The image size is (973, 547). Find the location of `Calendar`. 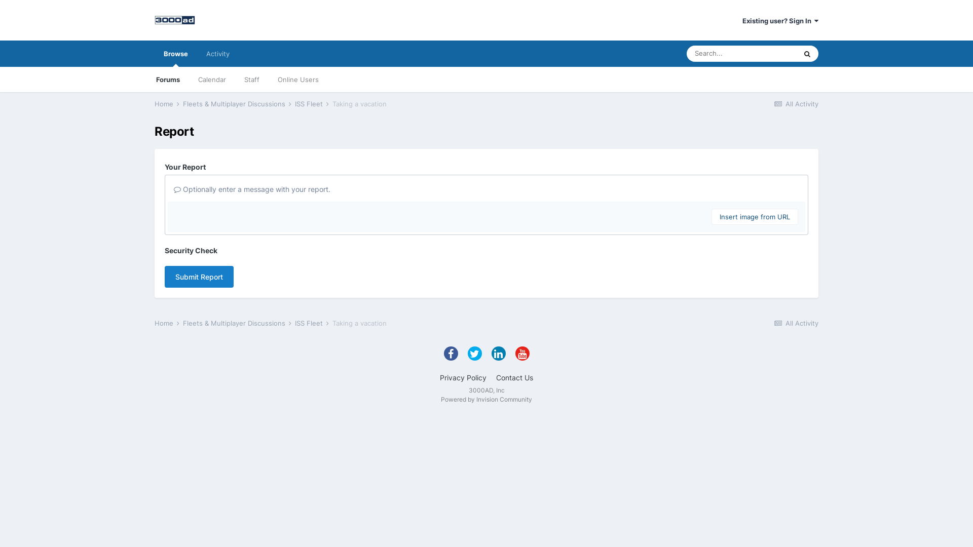

Calendar is located at coordinates (212, 80).